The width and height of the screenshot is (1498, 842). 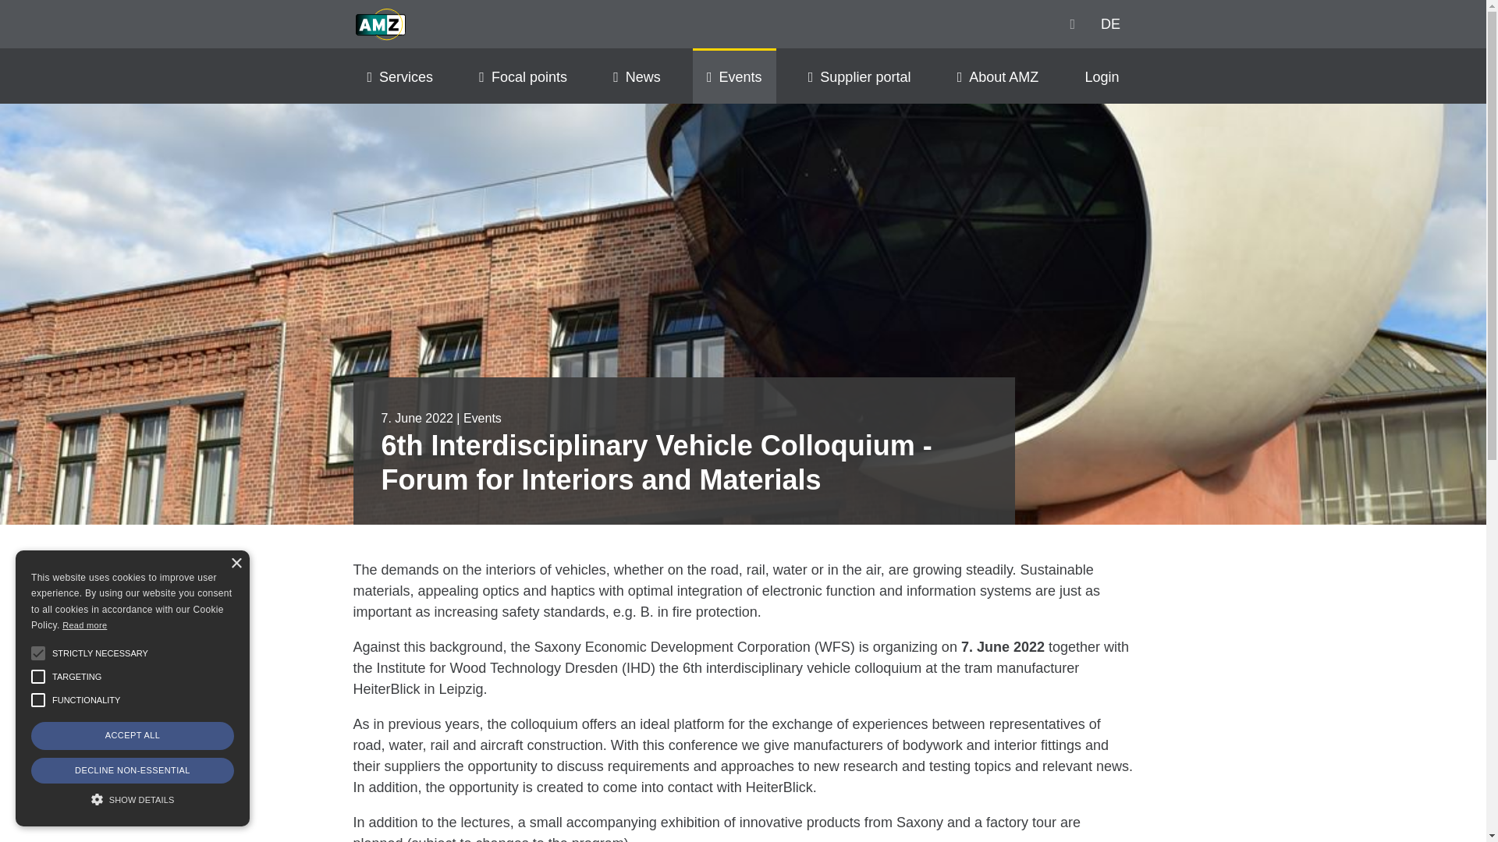 I want to click on Deutsch, so click(x=1109, y=23).